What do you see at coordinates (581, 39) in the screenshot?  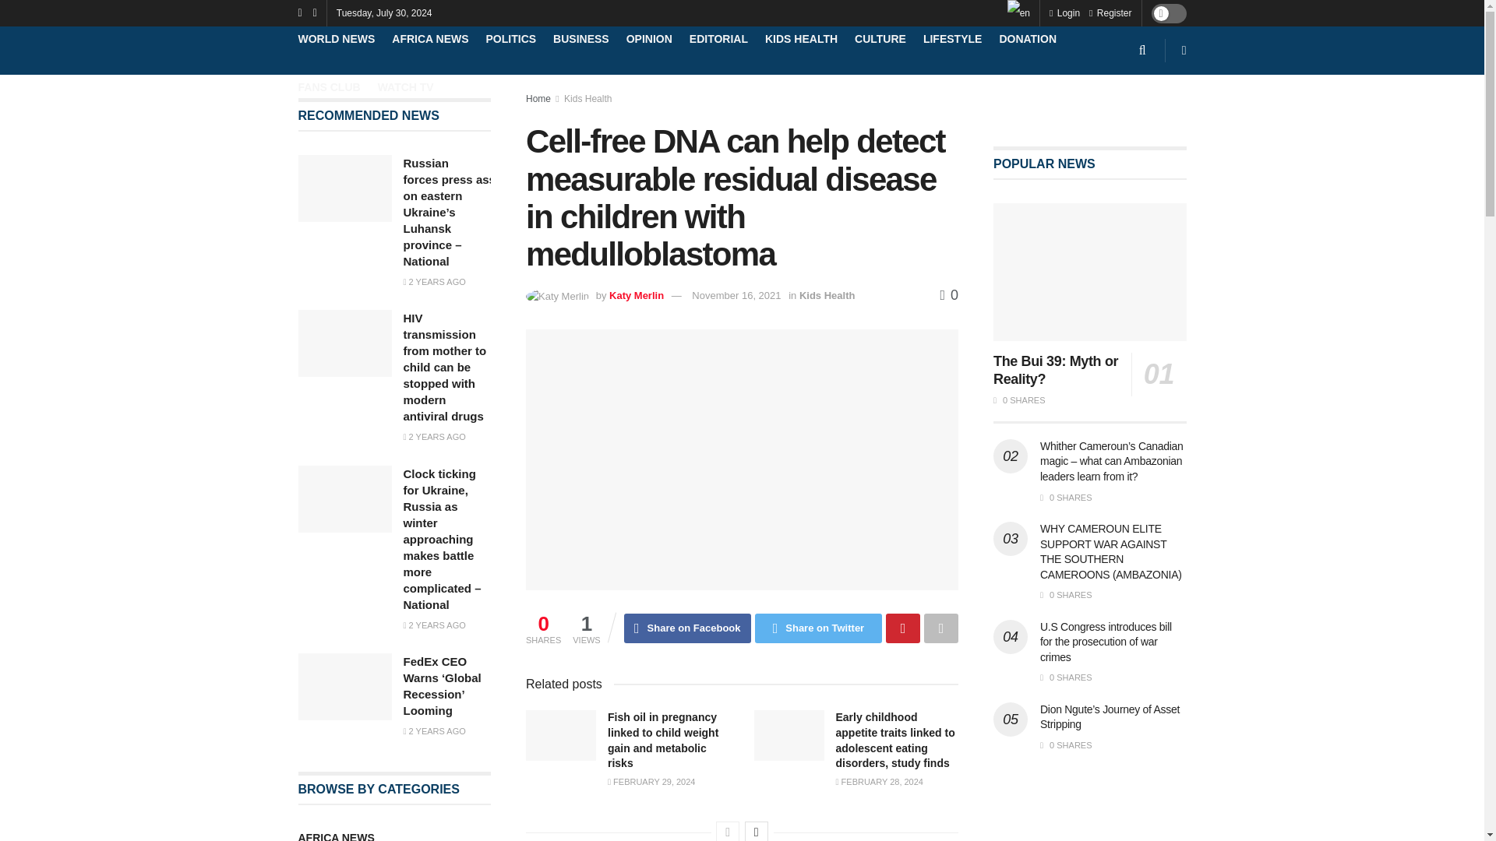 I see `BUSINESS` at bounding box center [581, 39].